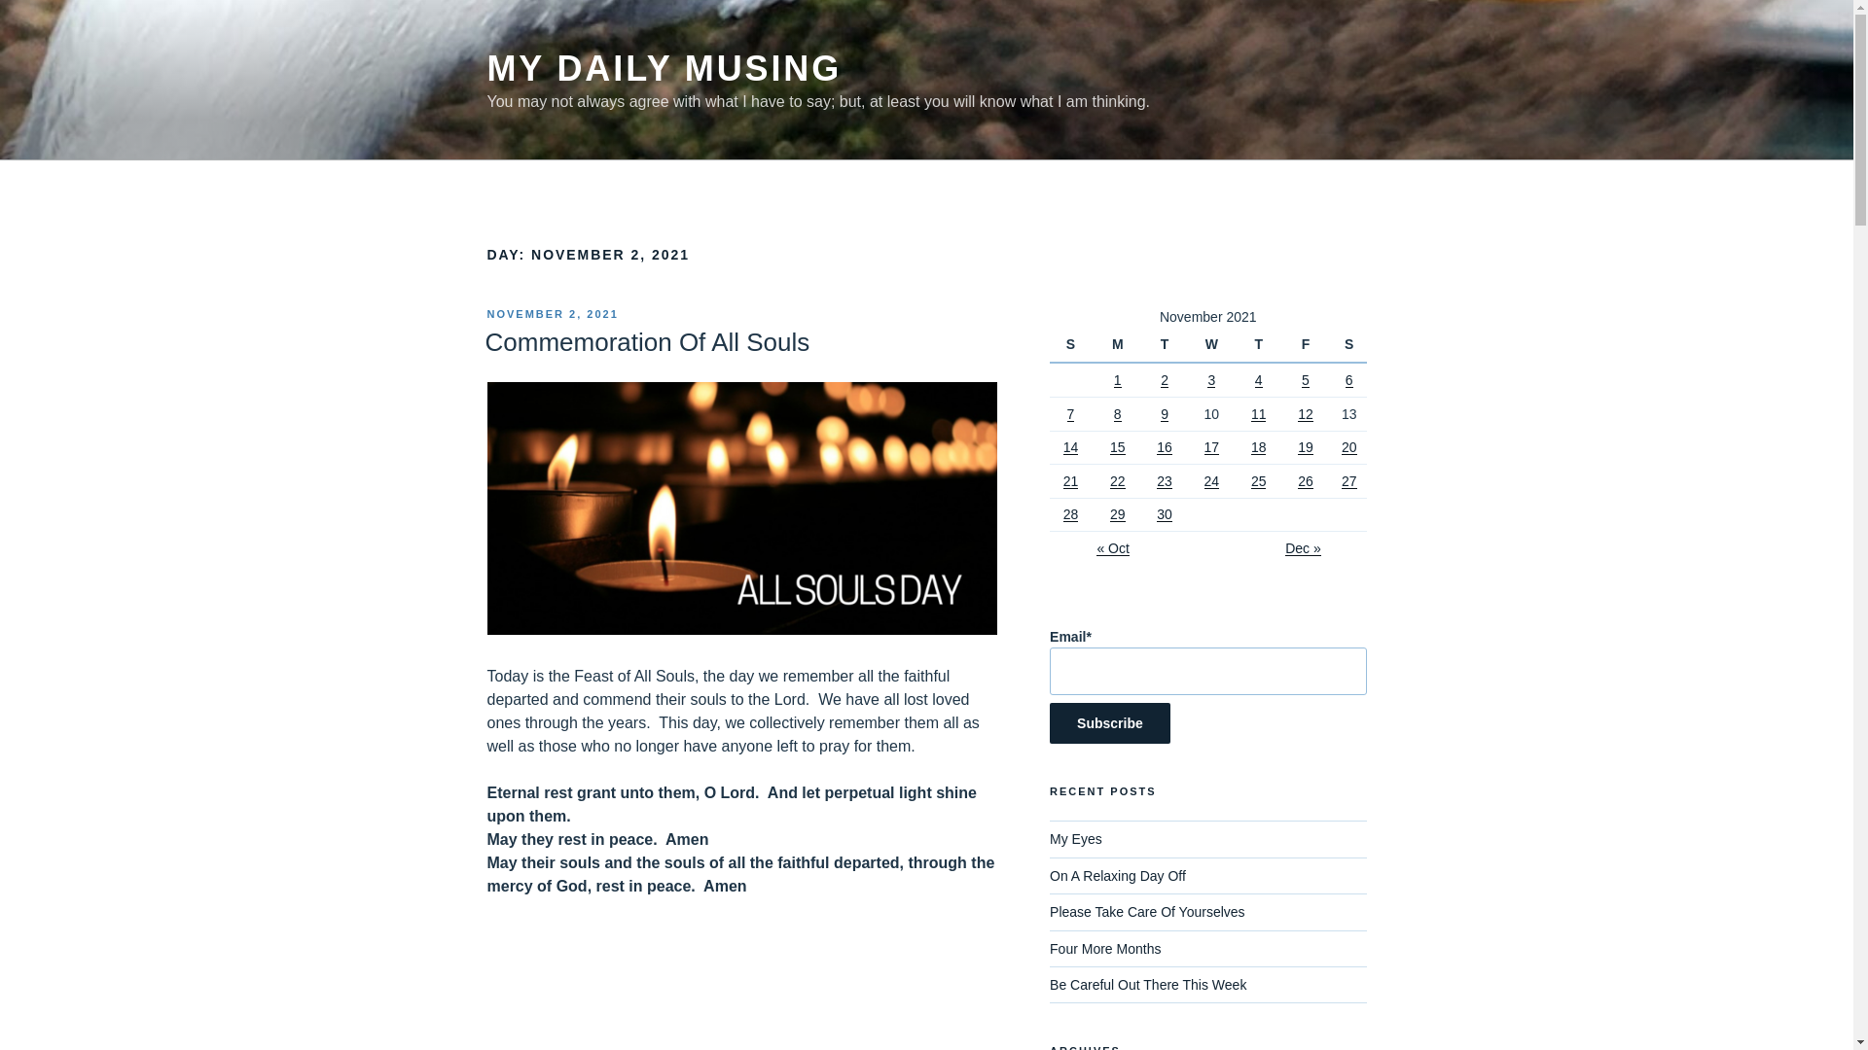 This screenshot has height=1050, width=1868. Describe the element at coordinates (1348, 344) in the screenshot. I see `Saturday` at that location.